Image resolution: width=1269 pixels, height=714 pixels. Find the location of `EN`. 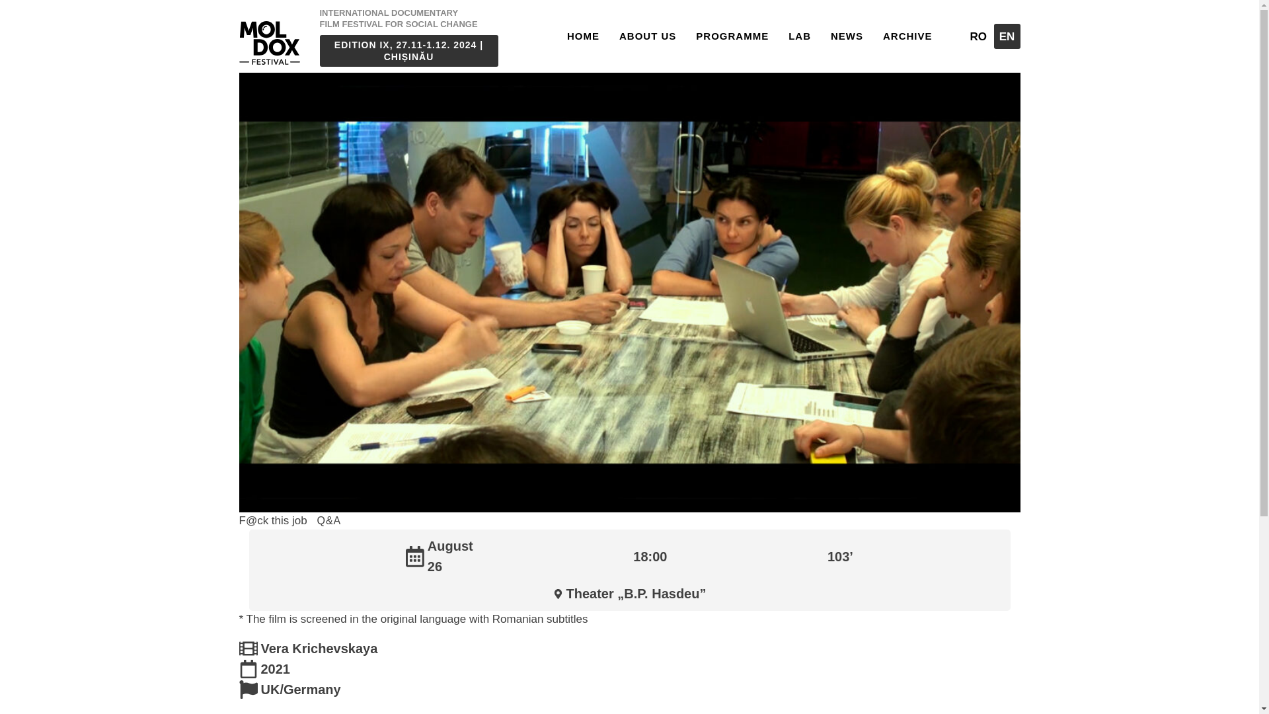

EN is located at coordinates (1007, 36).